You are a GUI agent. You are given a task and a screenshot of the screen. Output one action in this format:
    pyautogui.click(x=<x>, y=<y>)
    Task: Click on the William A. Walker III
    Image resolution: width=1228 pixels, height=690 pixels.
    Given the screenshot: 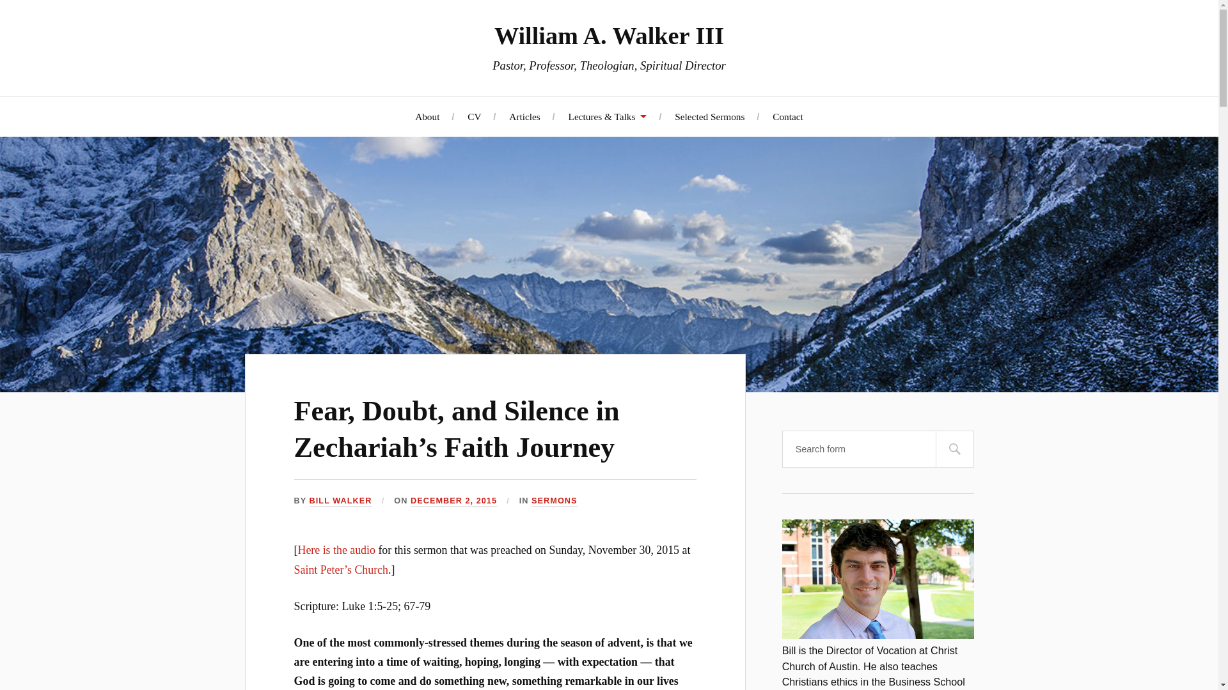 What is the action you would take?
    pyautogui.click(x=609, y=35)
    